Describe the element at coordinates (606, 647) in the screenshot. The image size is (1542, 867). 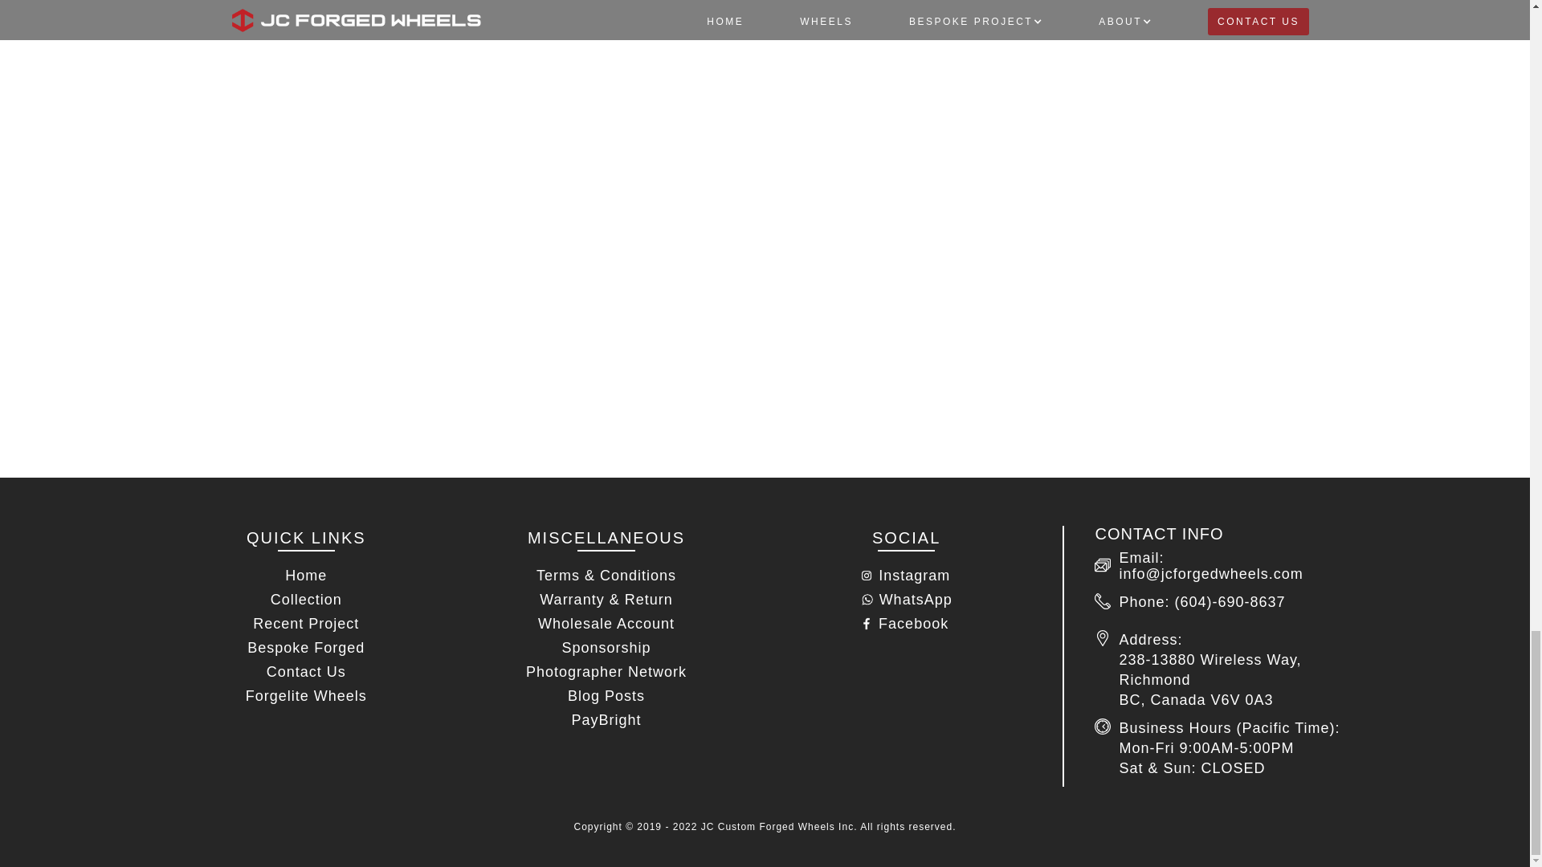
I see `Sponsorship` at that location.